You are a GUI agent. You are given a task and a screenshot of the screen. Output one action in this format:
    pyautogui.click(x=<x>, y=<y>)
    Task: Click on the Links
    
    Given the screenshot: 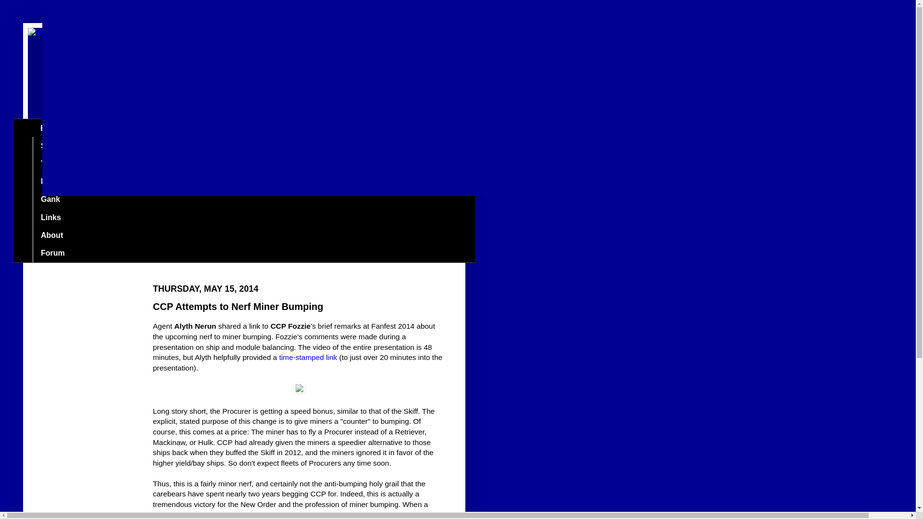 What is the action you would take?
    pyautogui.click(x=50, y=217)
    